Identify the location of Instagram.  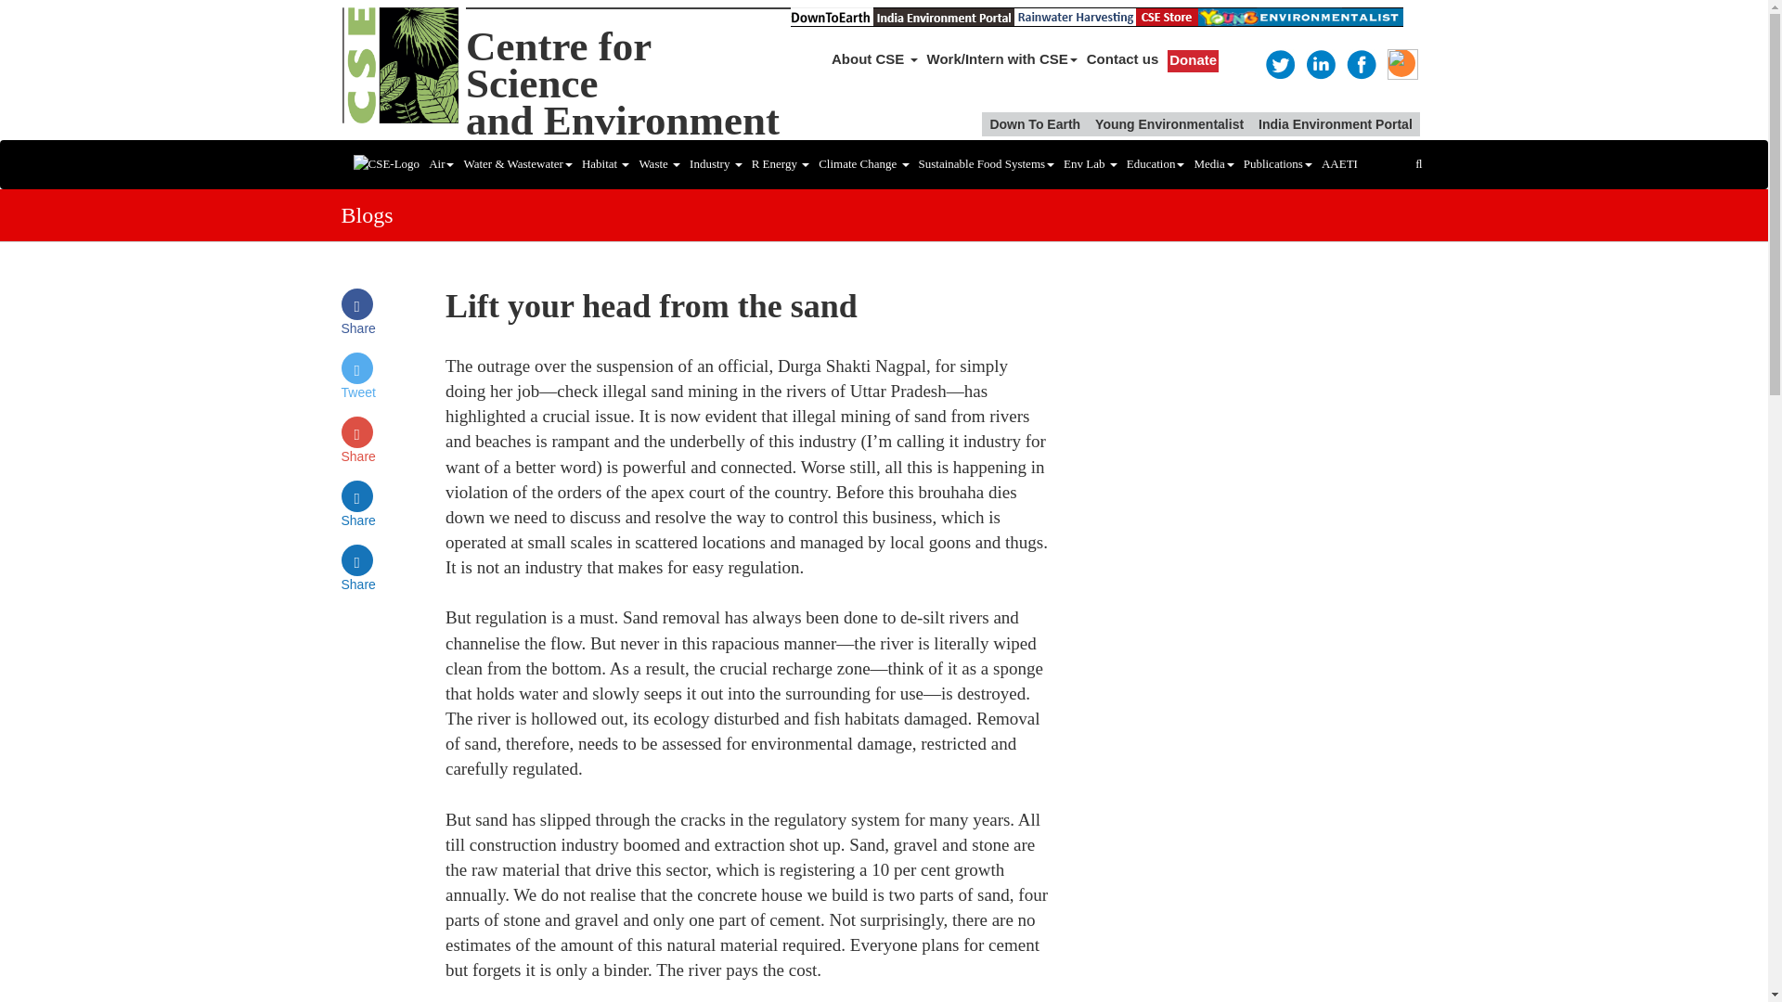
(1401, 63).